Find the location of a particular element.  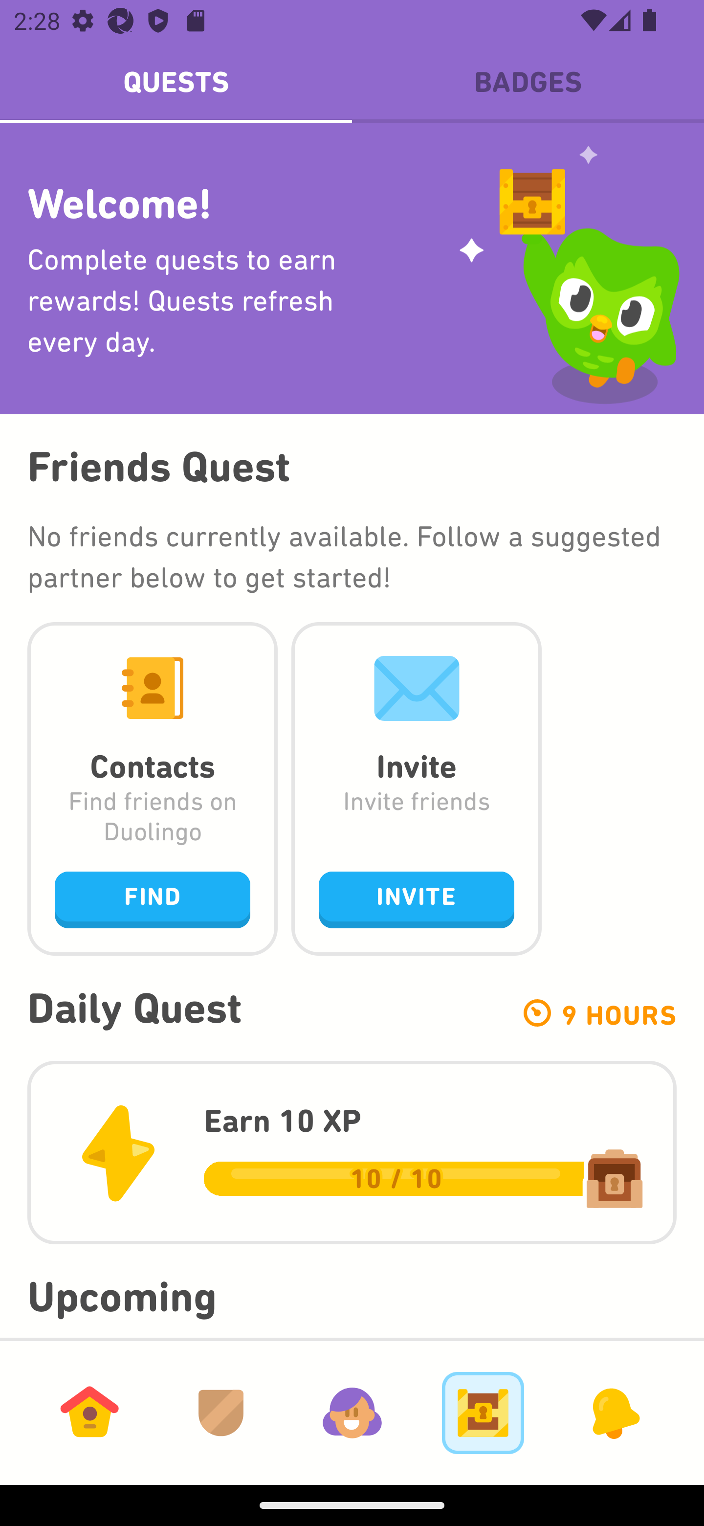

Leagues Tab is located at coordinates (221, 1413).